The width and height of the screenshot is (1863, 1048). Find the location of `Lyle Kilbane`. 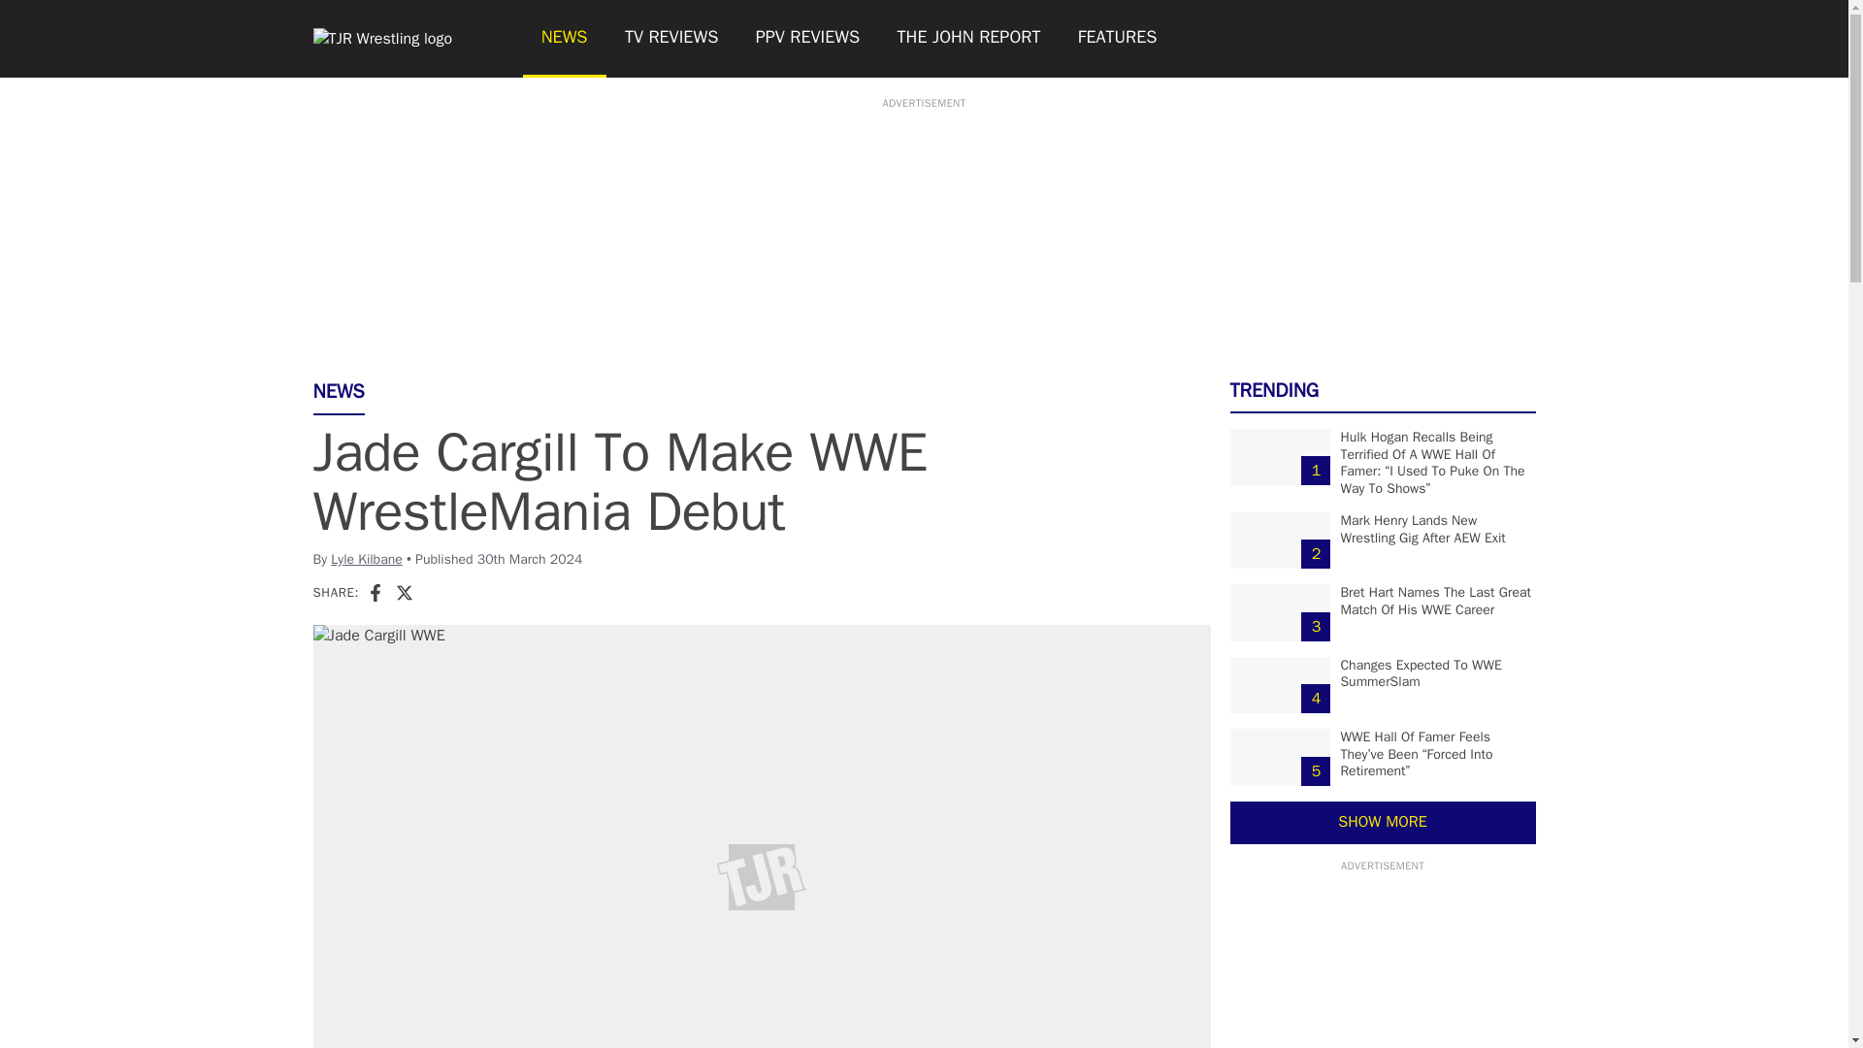

Lyle Kilbane is located at coordinates (367, 559).